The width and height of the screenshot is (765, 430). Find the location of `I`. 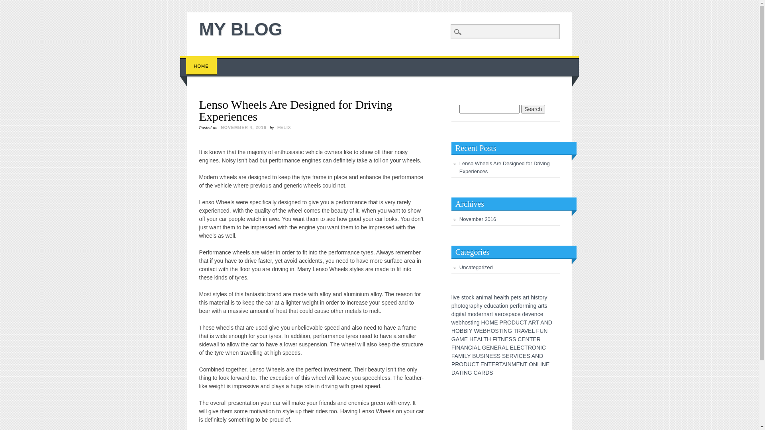

I is located at coordinates (484, 356).